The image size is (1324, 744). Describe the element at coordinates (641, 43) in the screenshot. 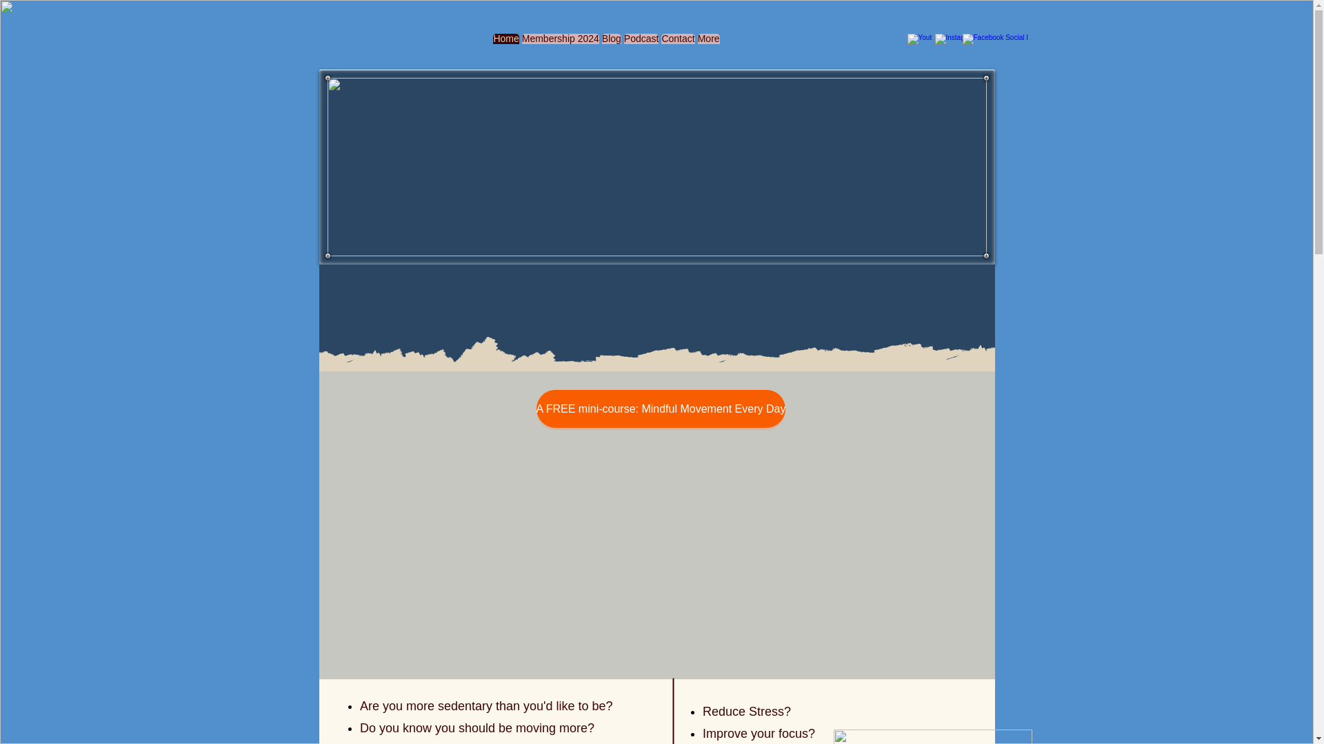

I see `Podcast` at that location.